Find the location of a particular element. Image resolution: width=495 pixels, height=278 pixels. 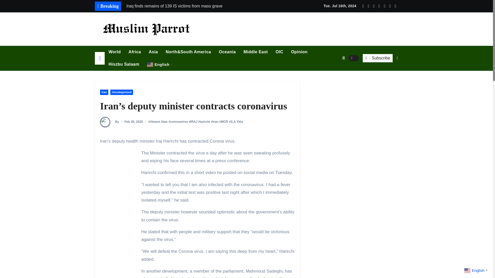

Hiszbu Salaam is located at coordinates (124, 64).